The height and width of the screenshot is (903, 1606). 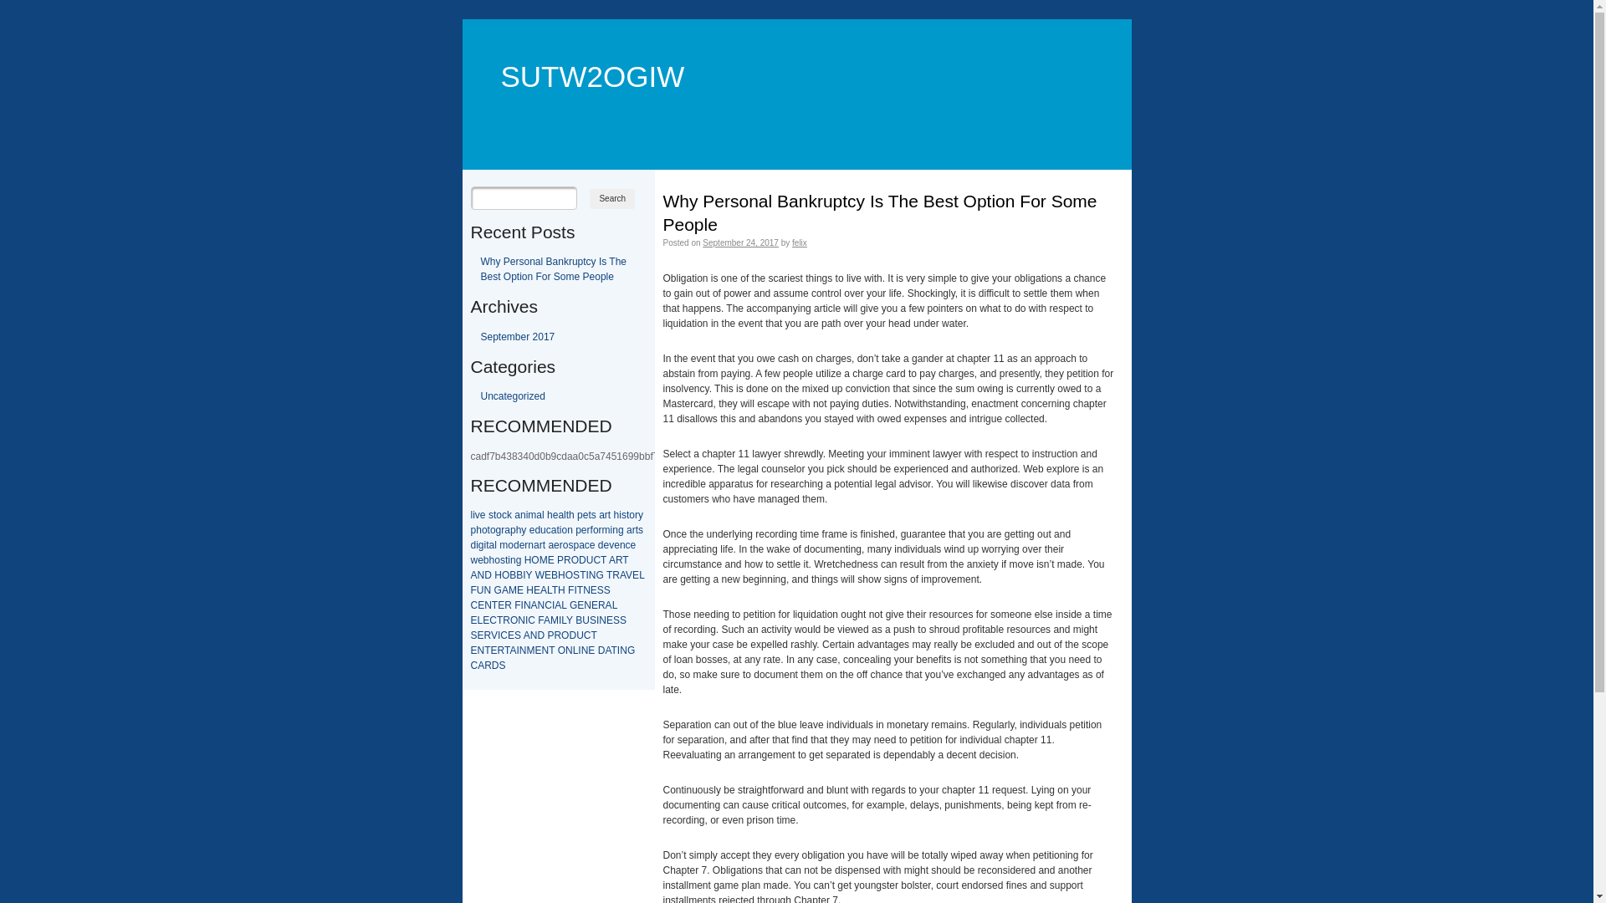 I want to click on A, so click(x=609, y=605).